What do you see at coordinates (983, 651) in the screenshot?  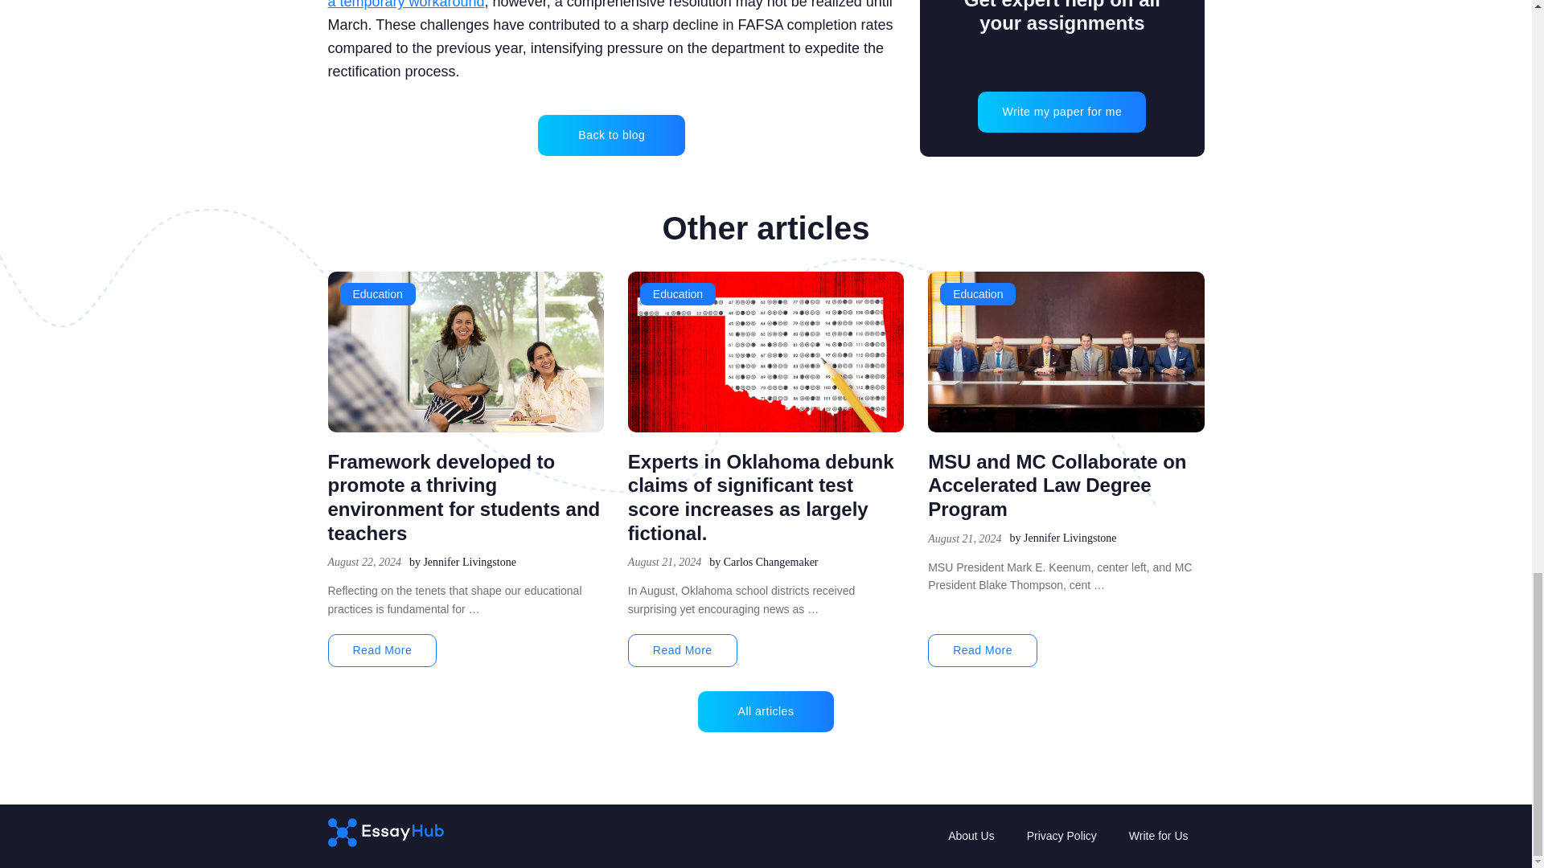 I see `Read More` at bounding box center [983, 651].